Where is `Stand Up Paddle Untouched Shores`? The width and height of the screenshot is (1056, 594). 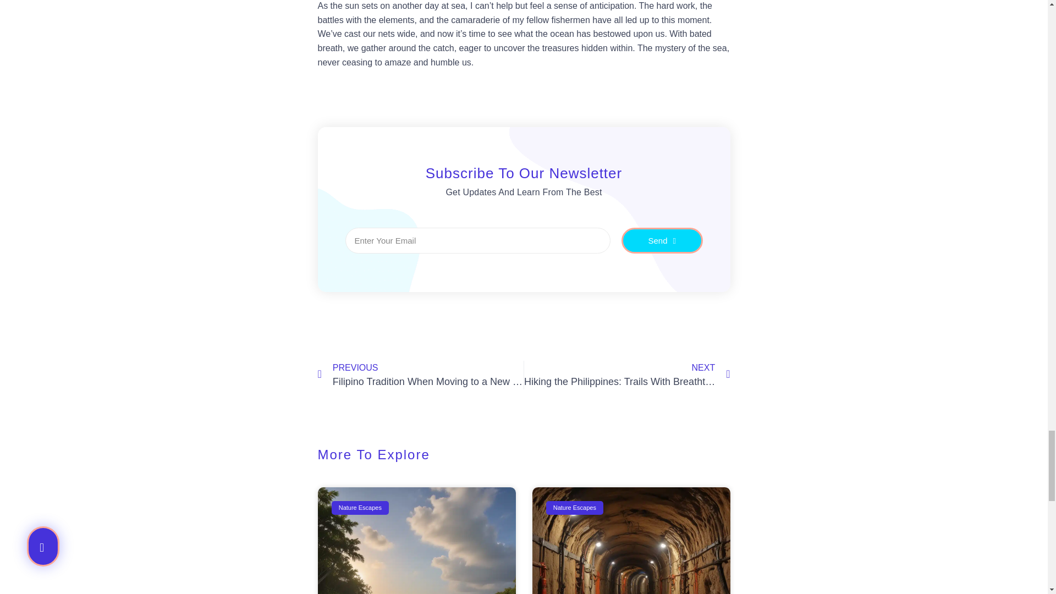 Stand Up Paddle Untouched Shores is located at coordinates (417, 540).